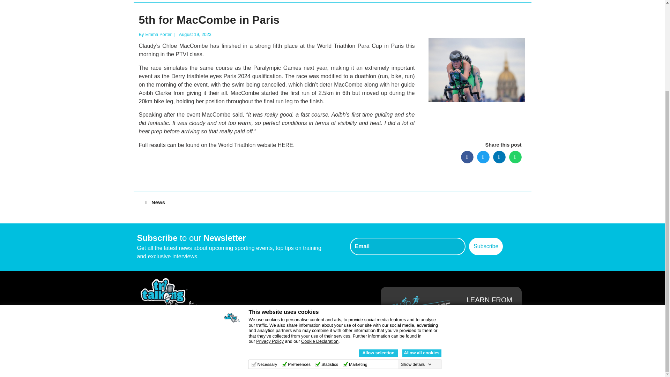  Describe the element at coordinates (486, 246) in the screenshot. I see `Subscribe` at that location.